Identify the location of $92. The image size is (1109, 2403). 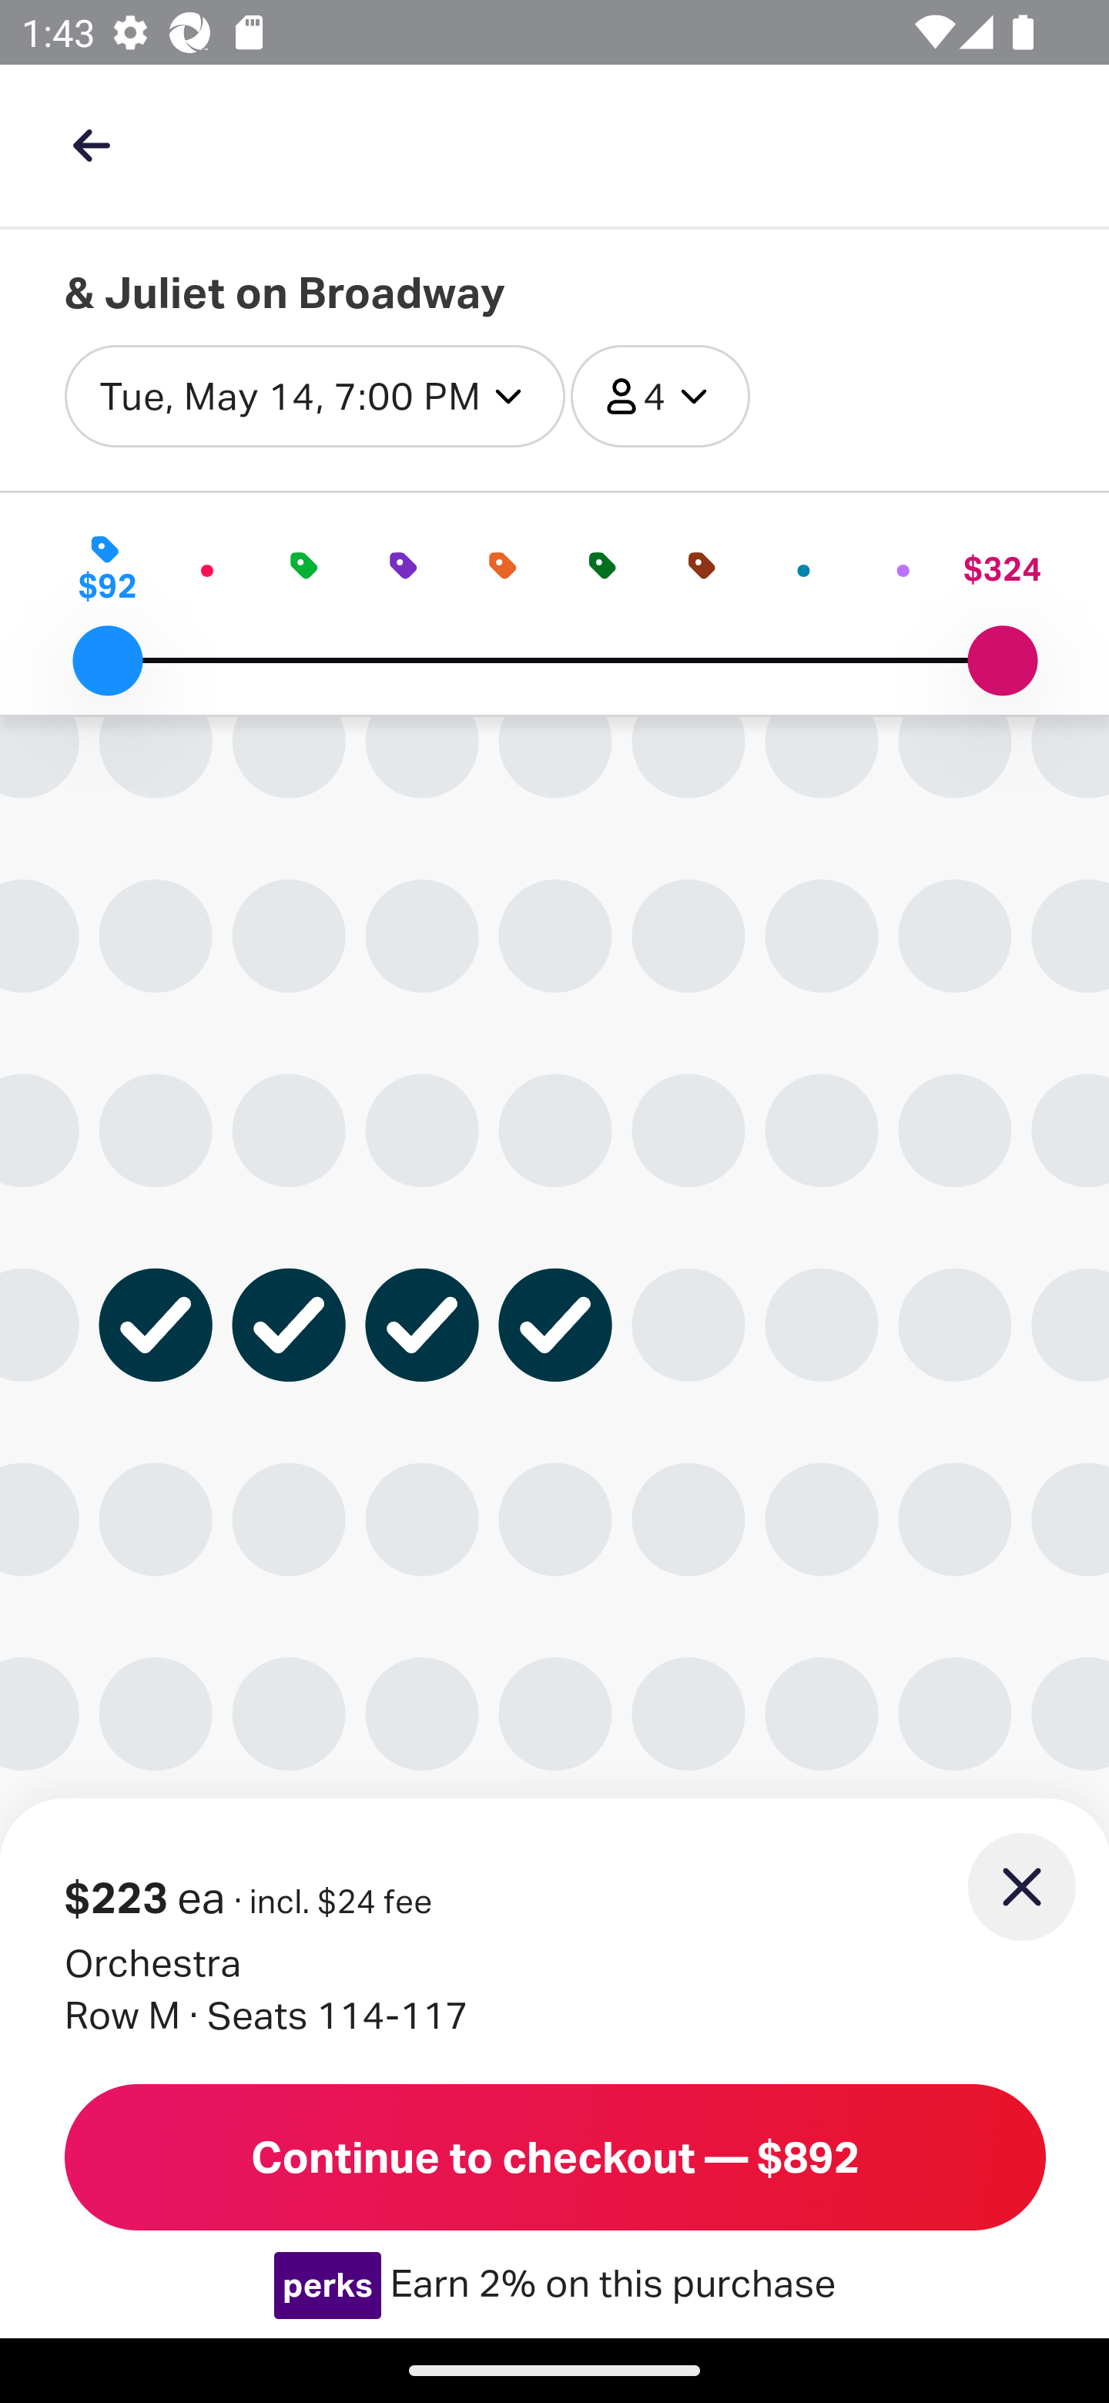
(107, 568).